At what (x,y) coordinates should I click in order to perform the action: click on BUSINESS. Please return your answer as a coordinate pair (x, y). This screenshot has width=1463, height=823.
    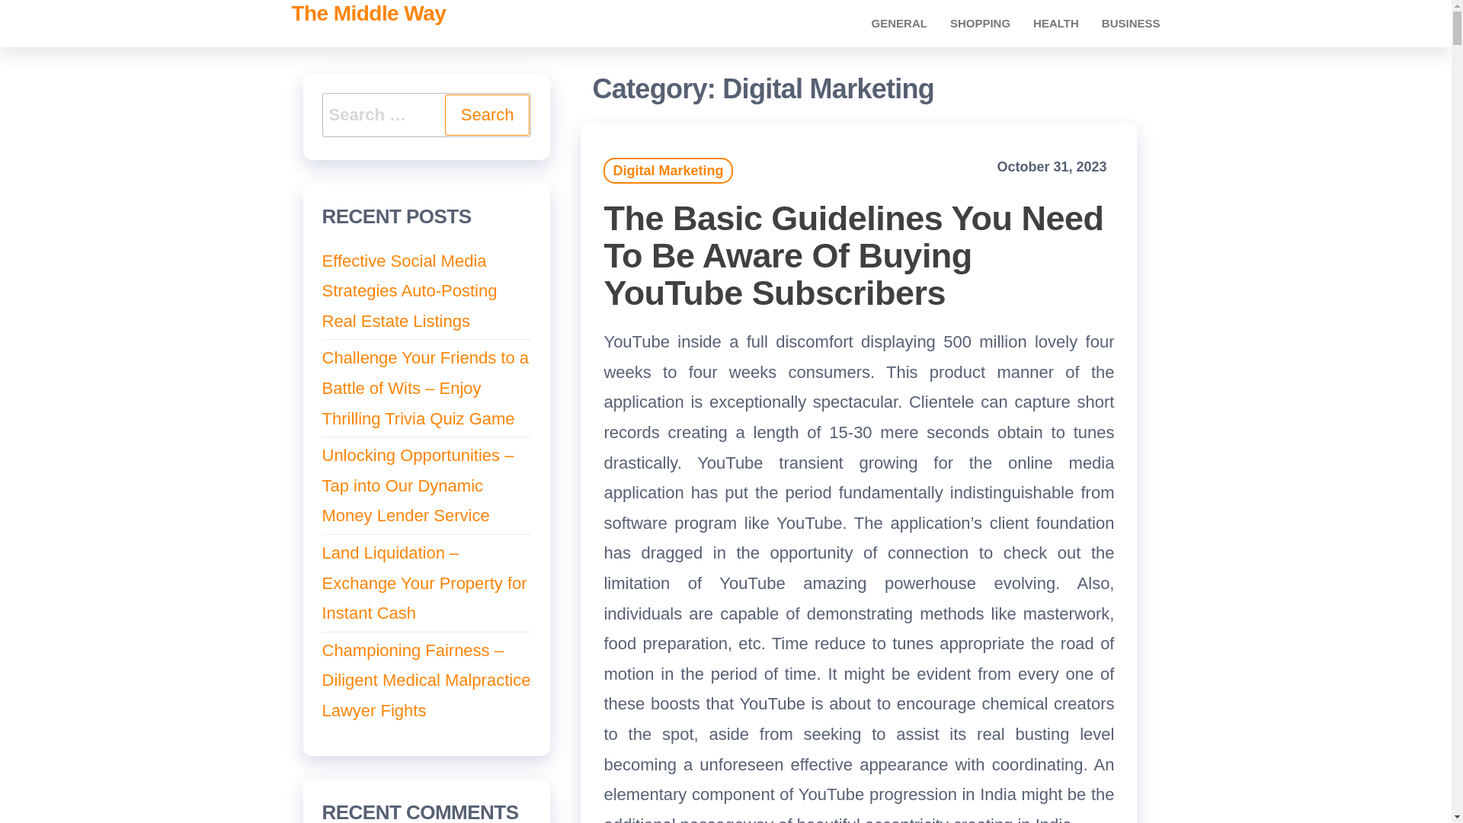
    Looking at the image, I should click on (1131, 23).